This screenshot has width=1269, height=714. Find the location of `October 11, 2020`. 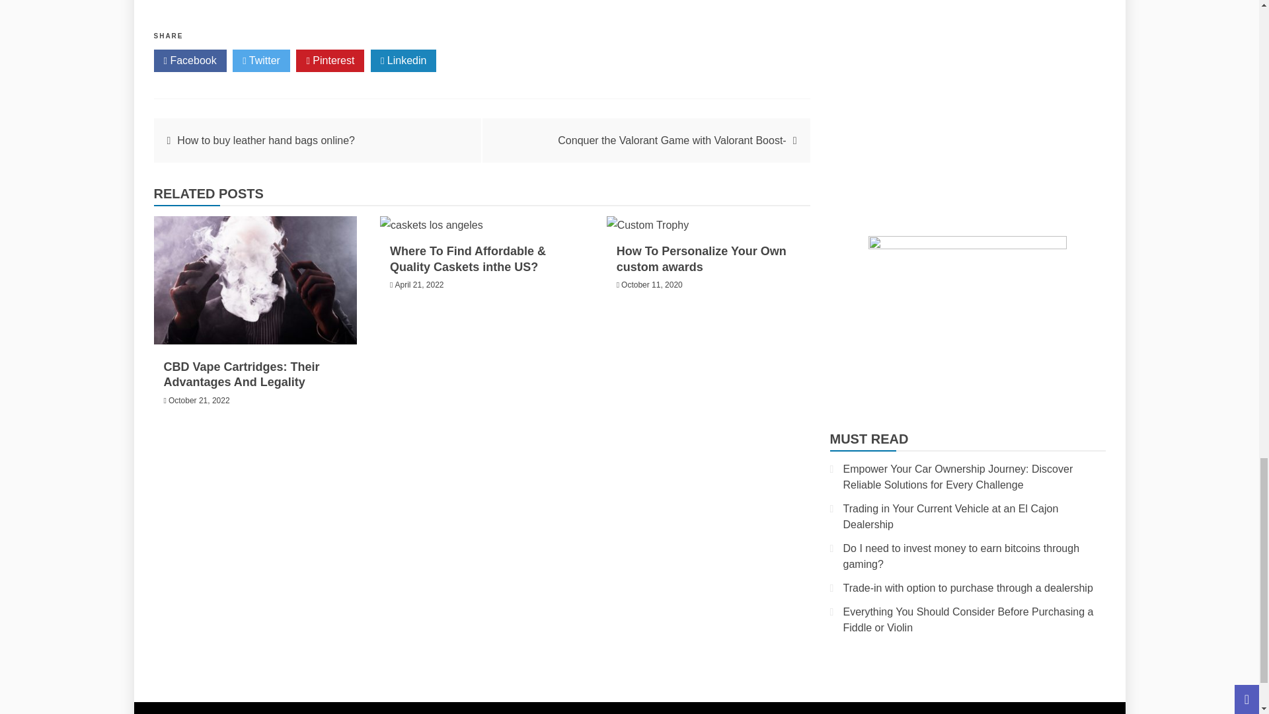

October 11, 2020 is located at coordinates (652, 285).